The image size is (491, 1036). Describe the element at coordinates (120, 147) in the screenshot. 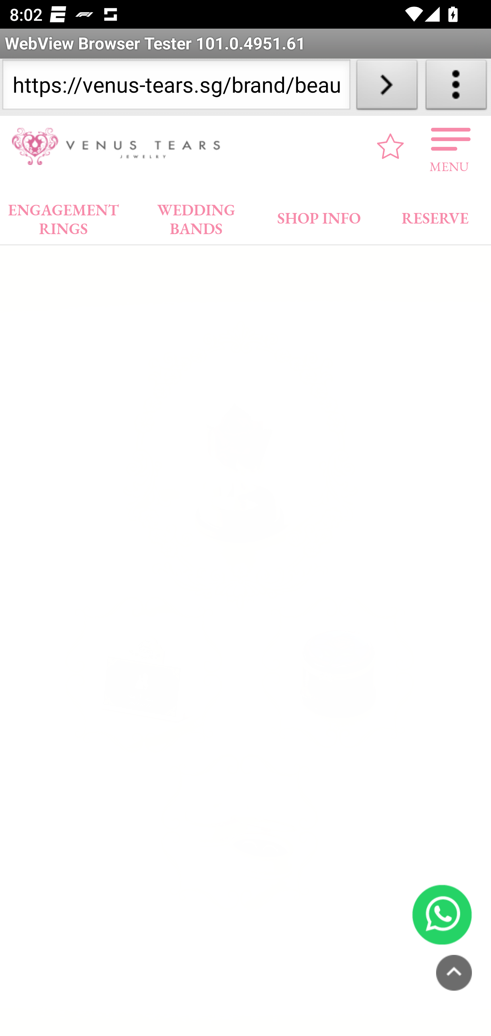

I see `VENUS TEARS` at that location.